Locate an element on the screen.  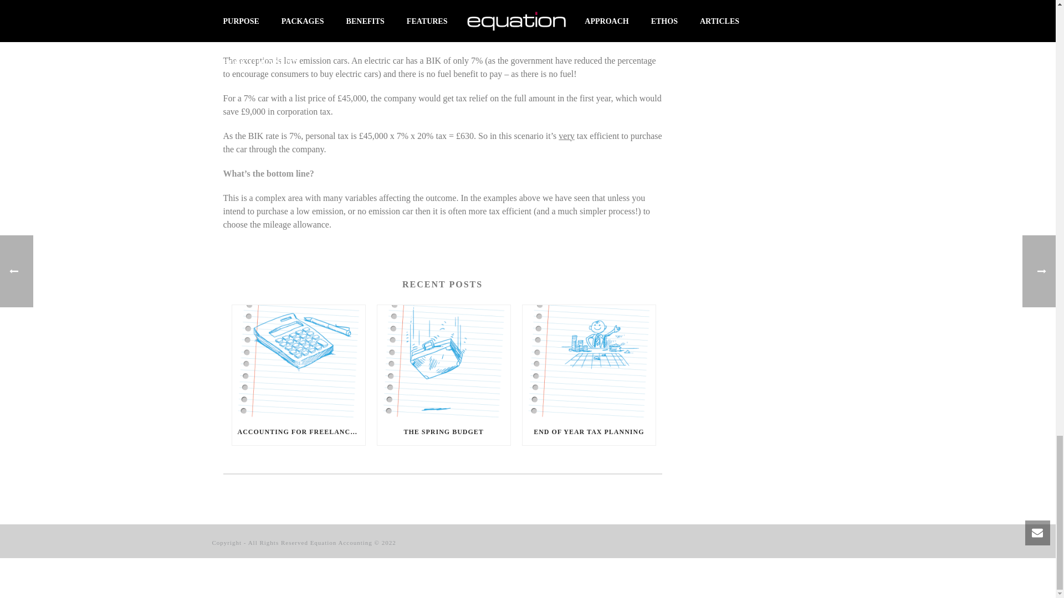
THE SPRING BUDGET is located at coordinates (444, 432).